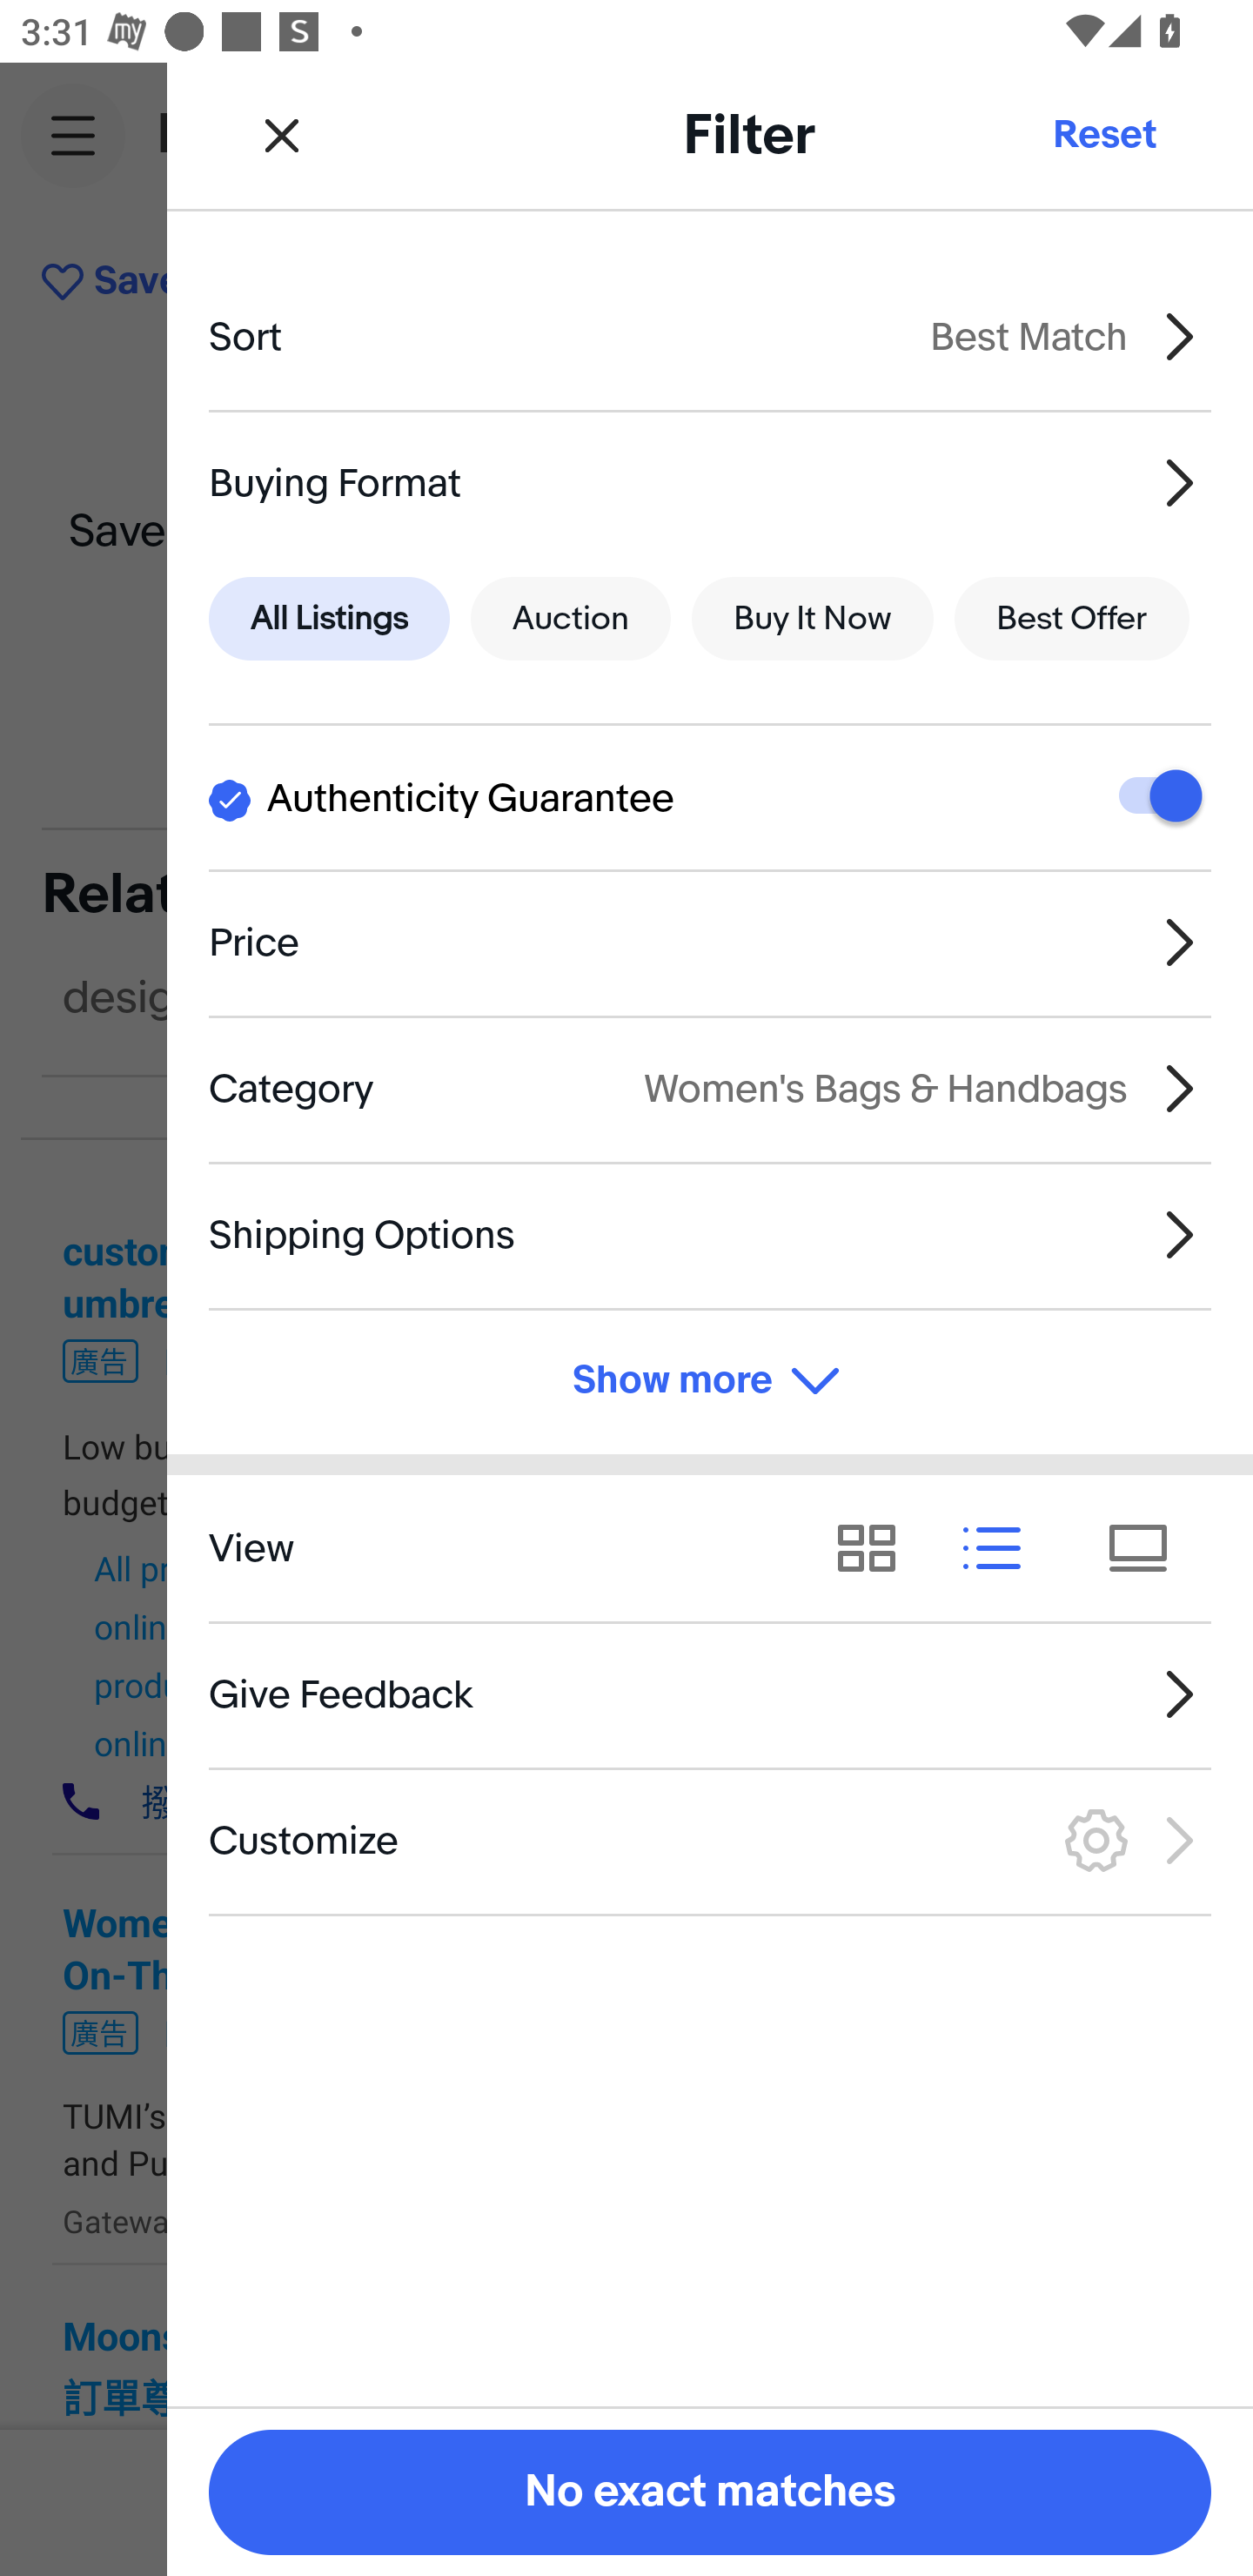 The image size is (1253, 2576). Describe the element at coordinates (282, 134) in the screenshot. I see `Close Filter` at that location.